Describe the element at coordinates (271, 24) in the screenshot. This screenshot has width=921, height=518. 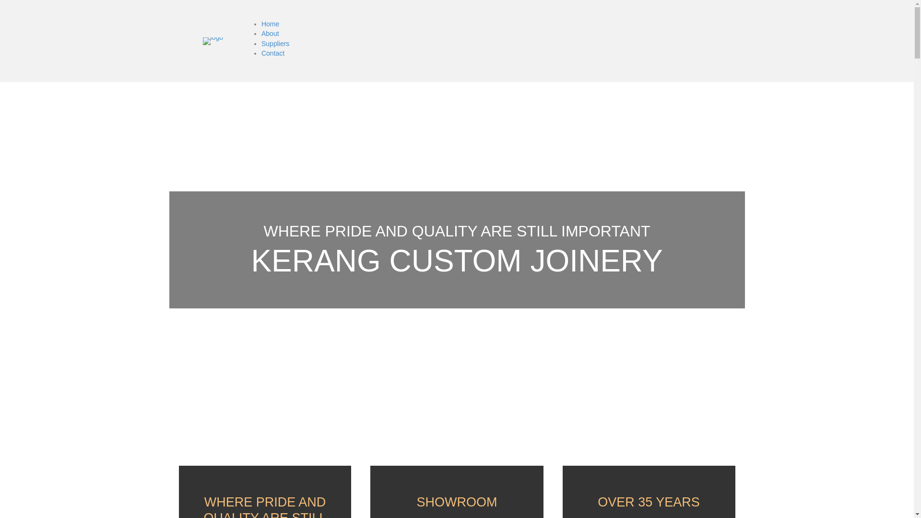
I see `Home` at that location.